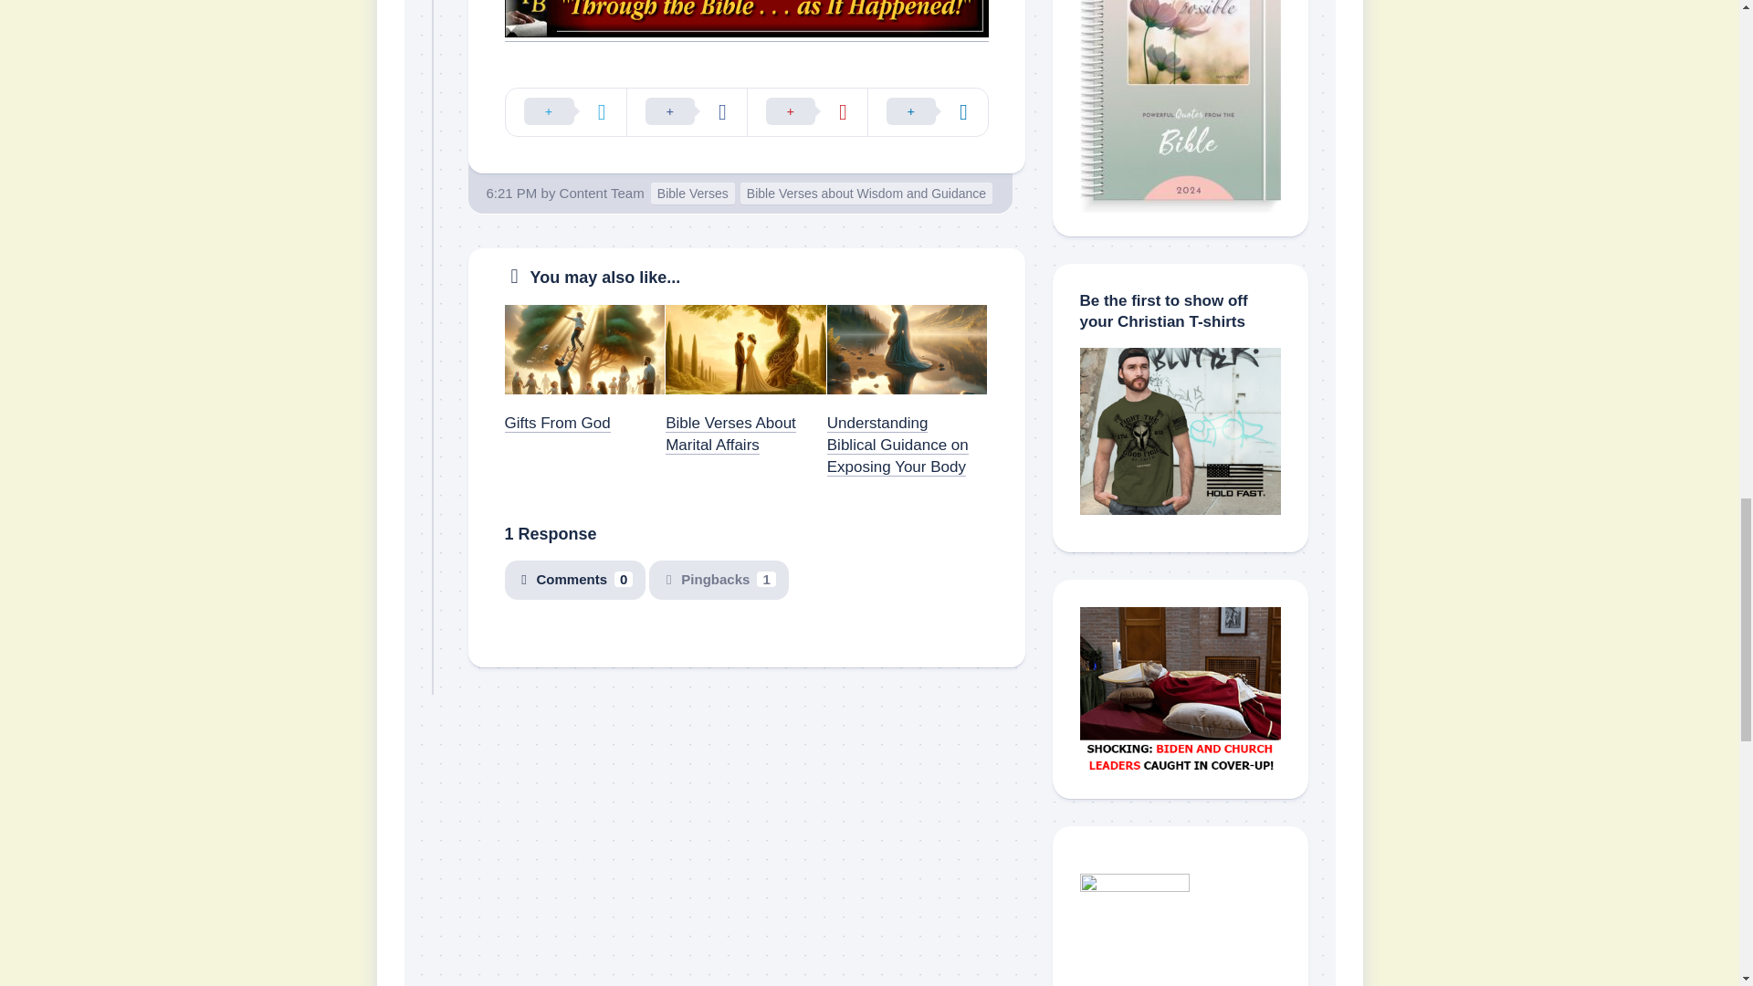 The image size is (1753, 986). Describe the element at coordinates (866, 194) in the screenshot. I see `Bible Verses about Wisdom and Guidance` at that location.